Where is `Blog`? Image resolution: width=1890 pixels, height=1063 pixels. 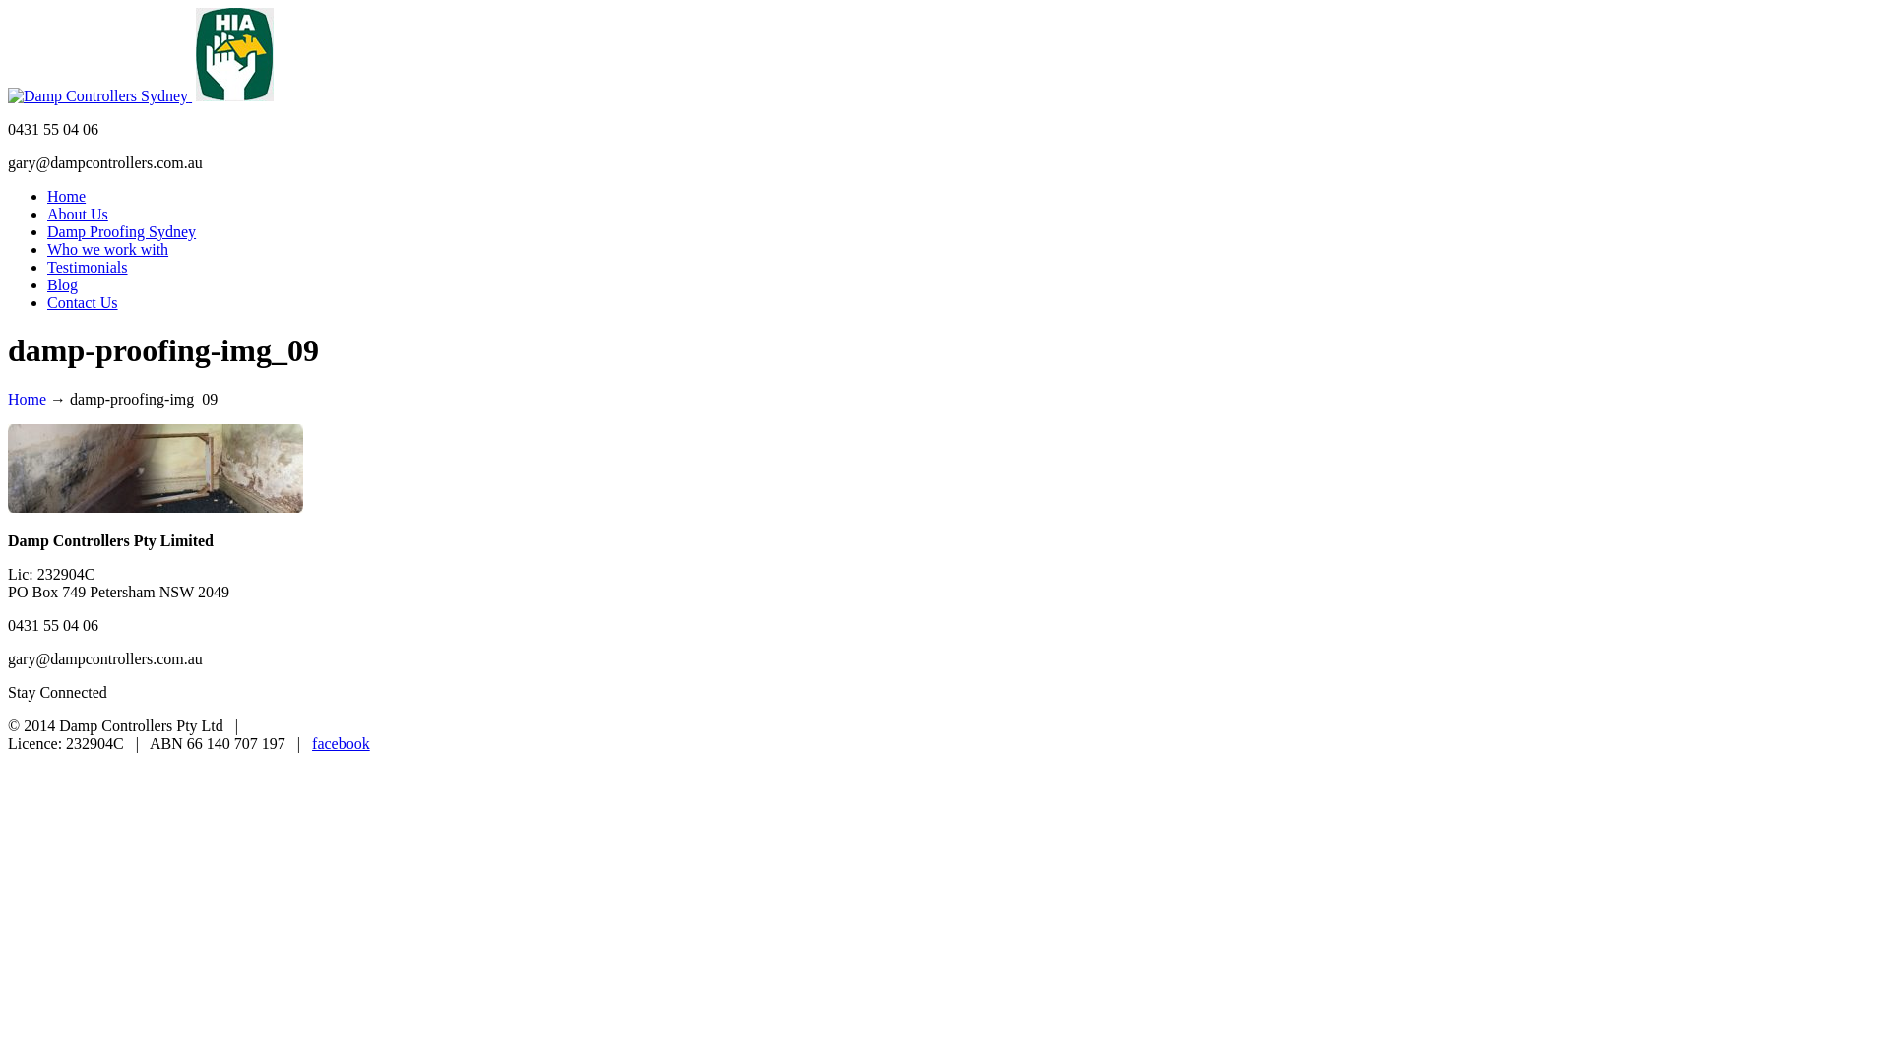
Blog is located at coordinates (63, 285).